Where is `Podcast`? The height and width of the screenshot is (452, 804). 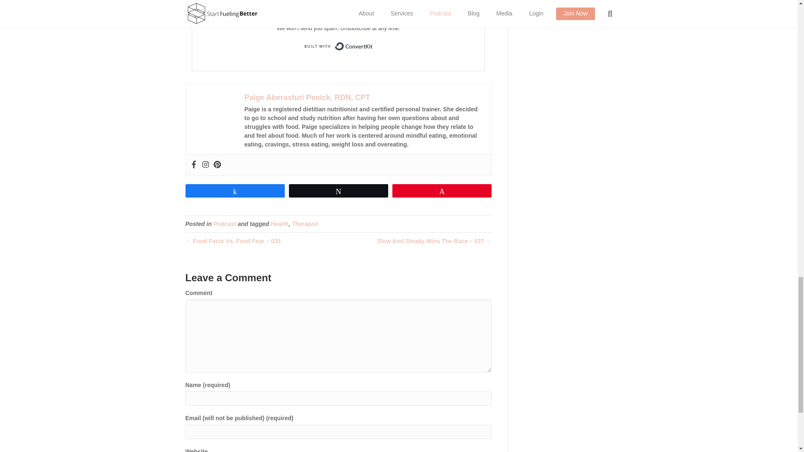
Podcast is located at coordinates (224, 224).